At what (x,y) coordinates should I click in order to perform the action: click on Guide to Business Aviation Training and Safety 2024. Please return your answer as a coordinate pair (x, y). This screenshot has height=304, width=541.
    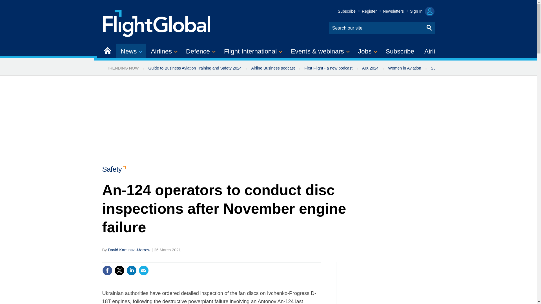
    Looking at the image, I should click on (194, 68).